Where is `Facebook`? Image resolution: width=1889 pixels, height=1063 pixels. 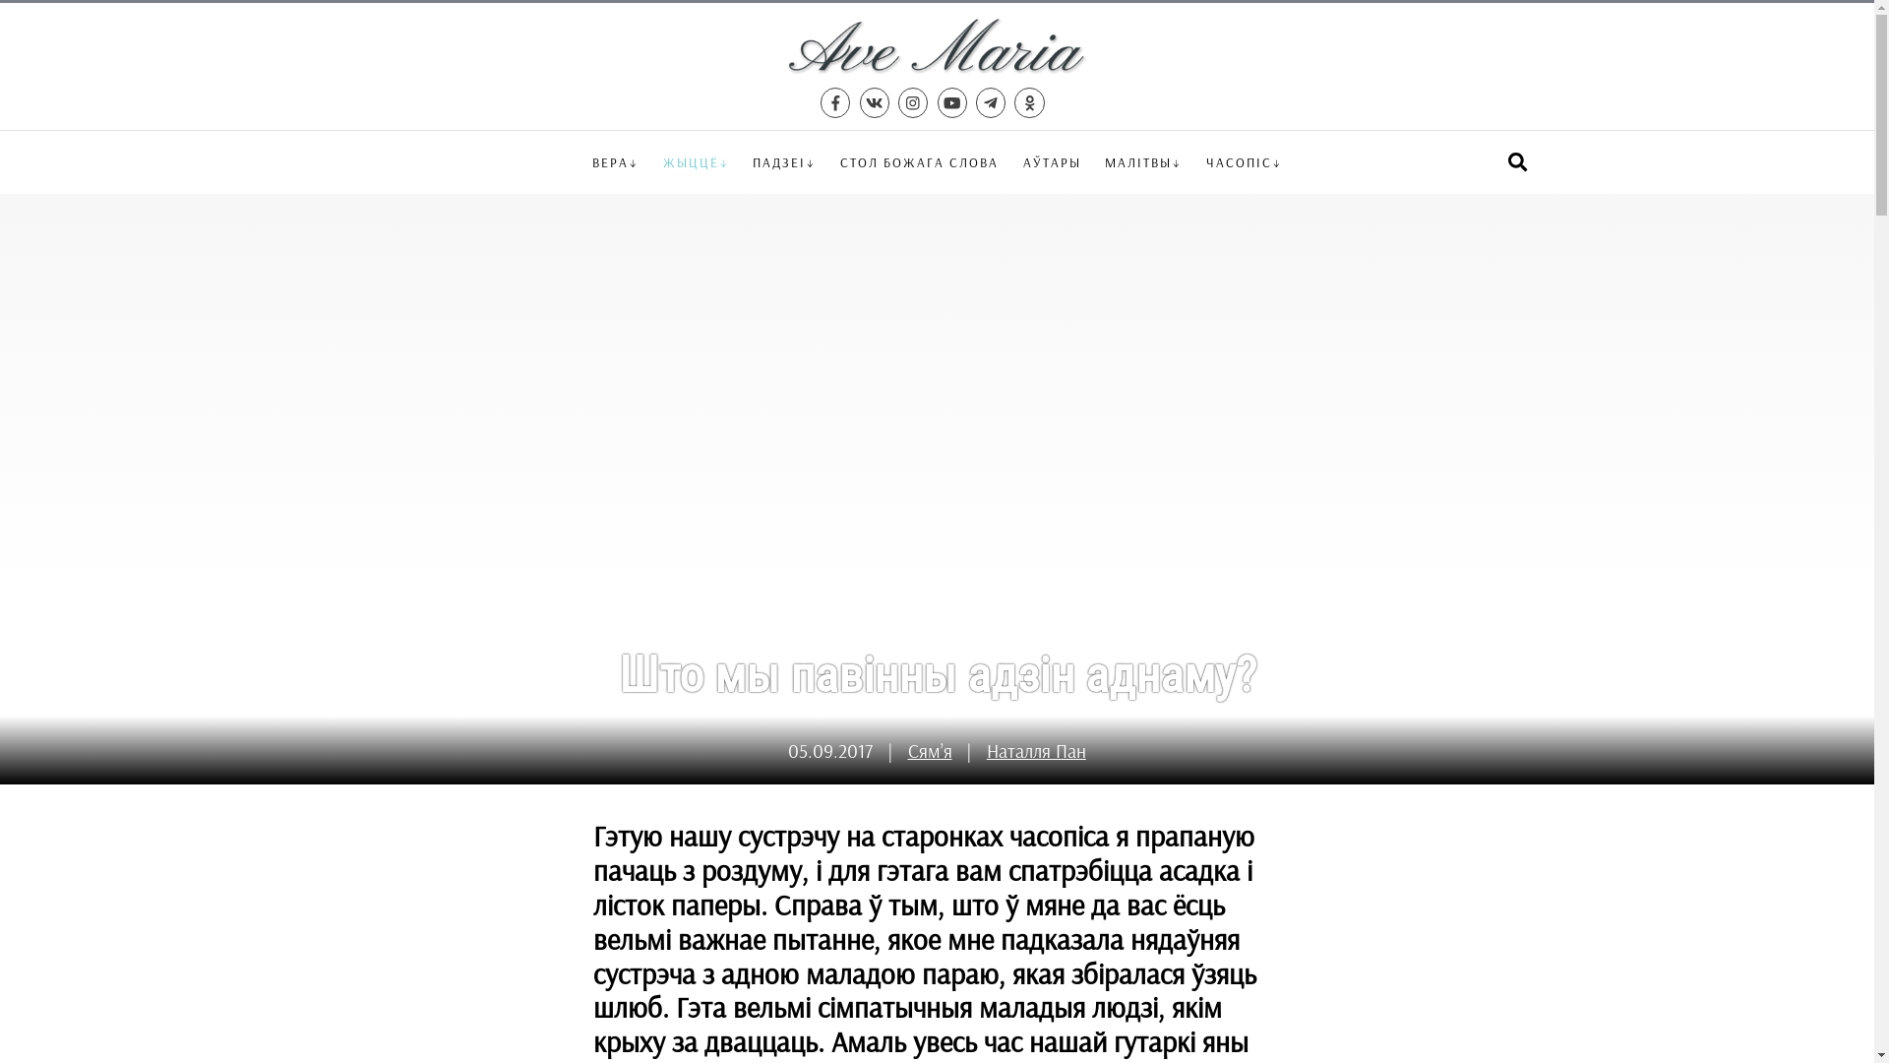
Facebook is located at coordinates (835, 102).